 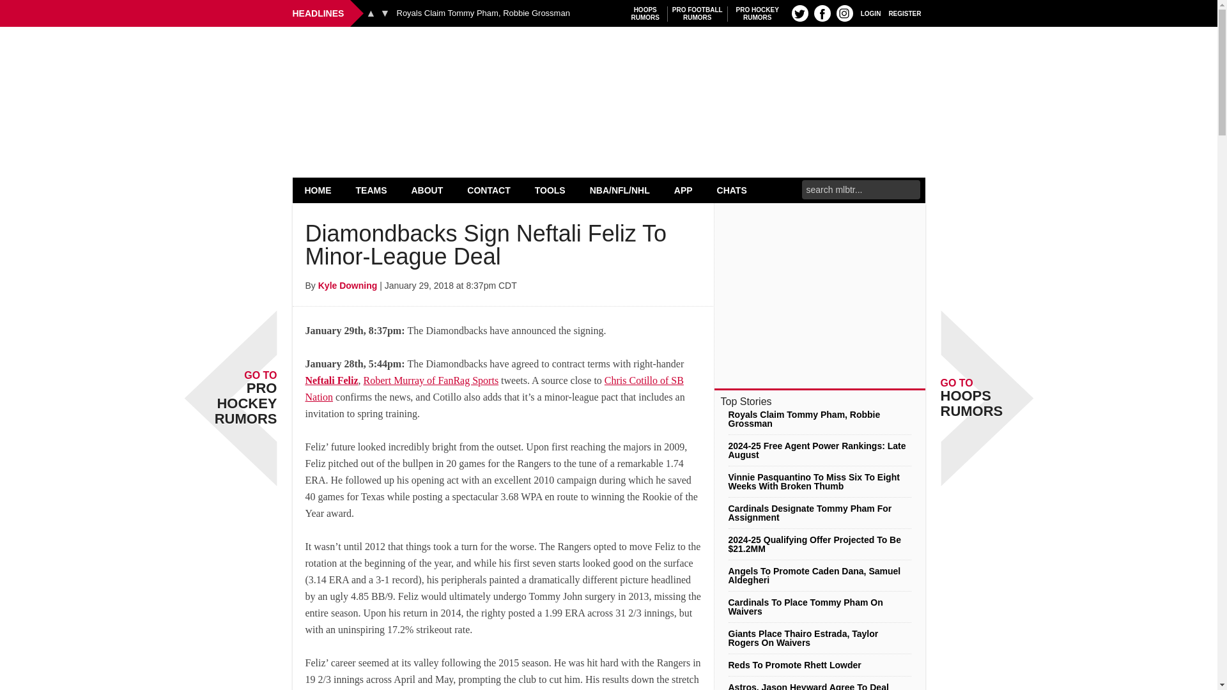 What do you see at coordinates (482, 13) in the screenshot?
I see `Royals Claim Tommy Pham, Robbie Grossman` at bounding box center [482, 13].